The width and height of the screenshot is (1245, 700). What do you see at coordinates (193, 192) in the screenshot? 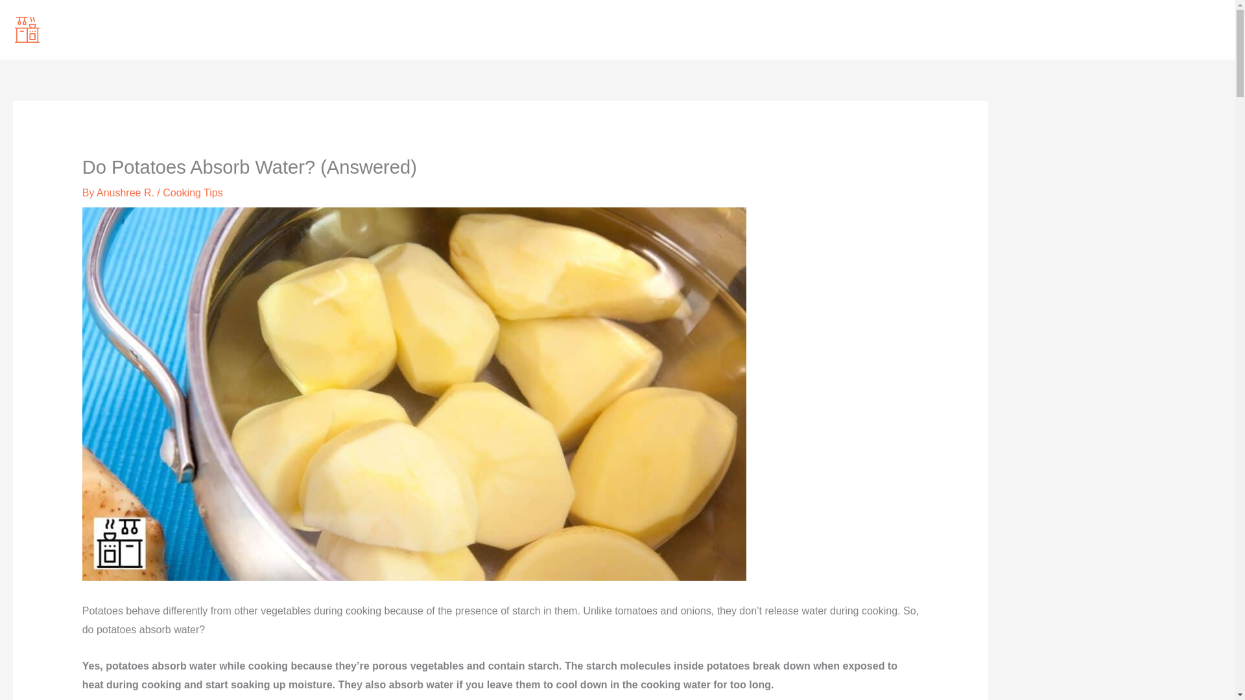
I see `Cooking Tips` at bounding box center [193, 192].